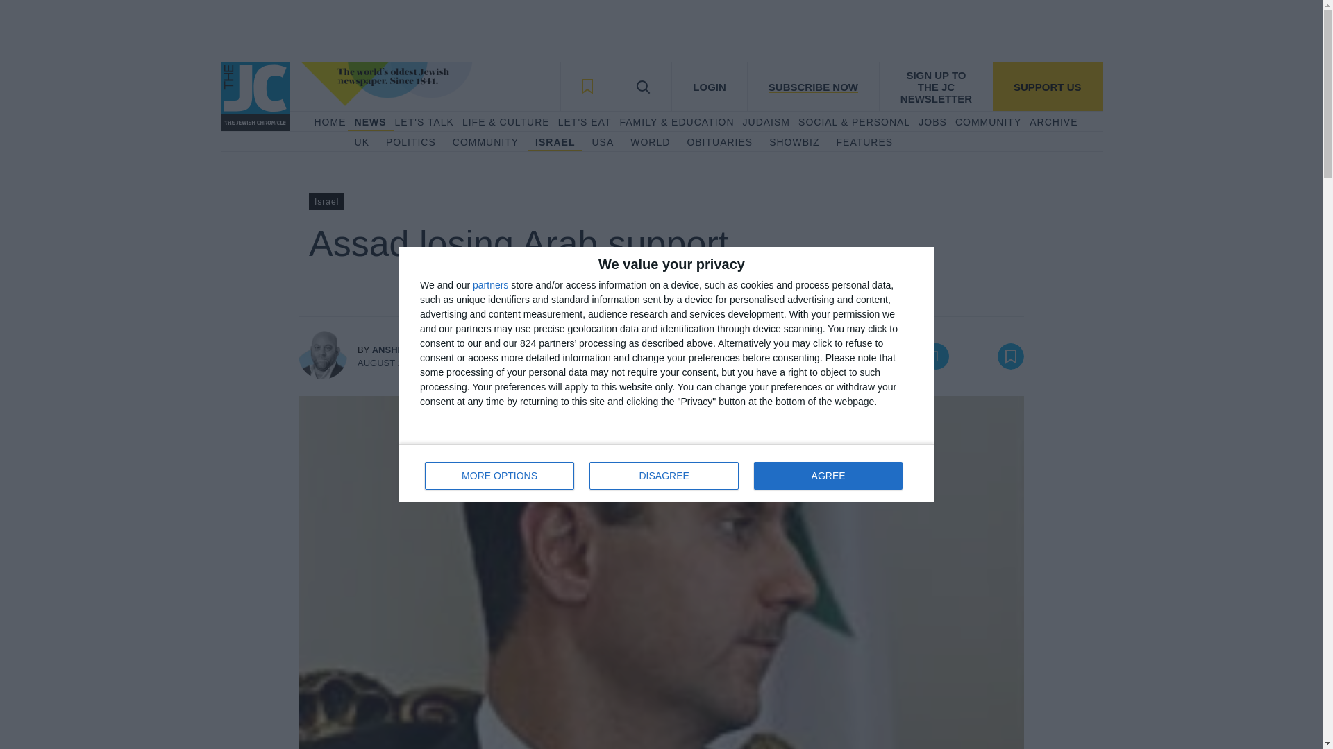 Image resolution: width=1333 pixels, height=749 pixels. What do you see at coordinates (988, 122) in the screenshot?
I see `MORE OPTIONS` at bounding box center [988, 122].